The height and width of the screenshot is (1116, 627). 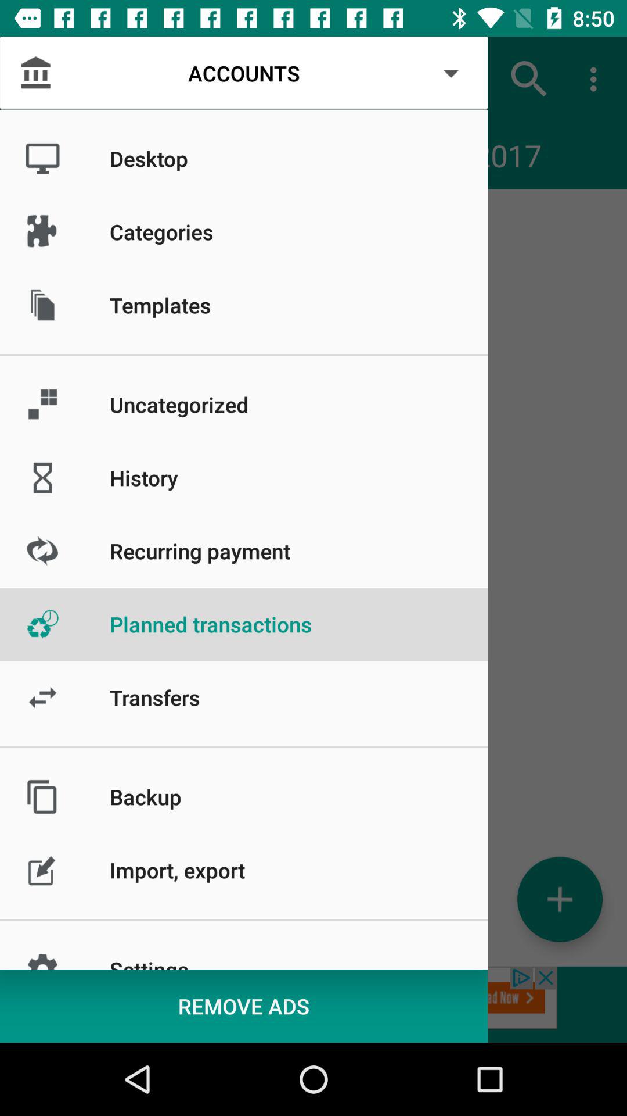 What do you see at coordinates (529, 79) in the screenshot?
I see `tap item to the right of accounts` at bounding box center [529, 79].